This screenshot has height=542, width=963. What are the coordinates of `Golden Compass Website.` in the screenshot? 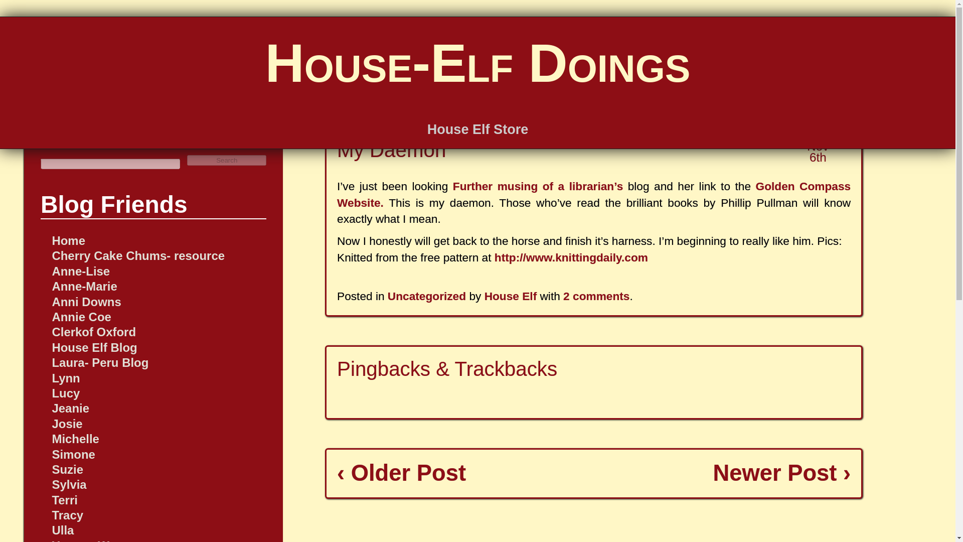 It's located at (594, 194).